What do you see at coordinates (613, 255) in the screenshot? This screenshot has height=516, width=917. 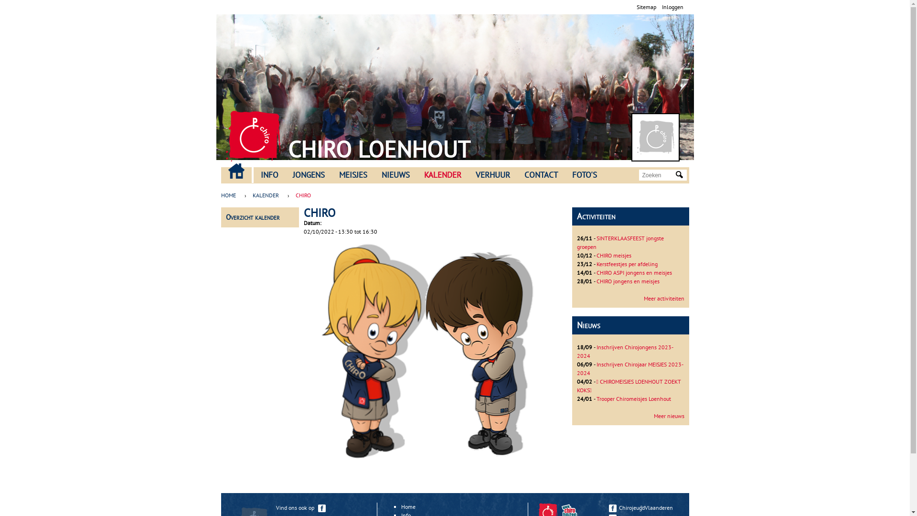 I see `CHIRO meisjes` at bounding box center [613, 255].